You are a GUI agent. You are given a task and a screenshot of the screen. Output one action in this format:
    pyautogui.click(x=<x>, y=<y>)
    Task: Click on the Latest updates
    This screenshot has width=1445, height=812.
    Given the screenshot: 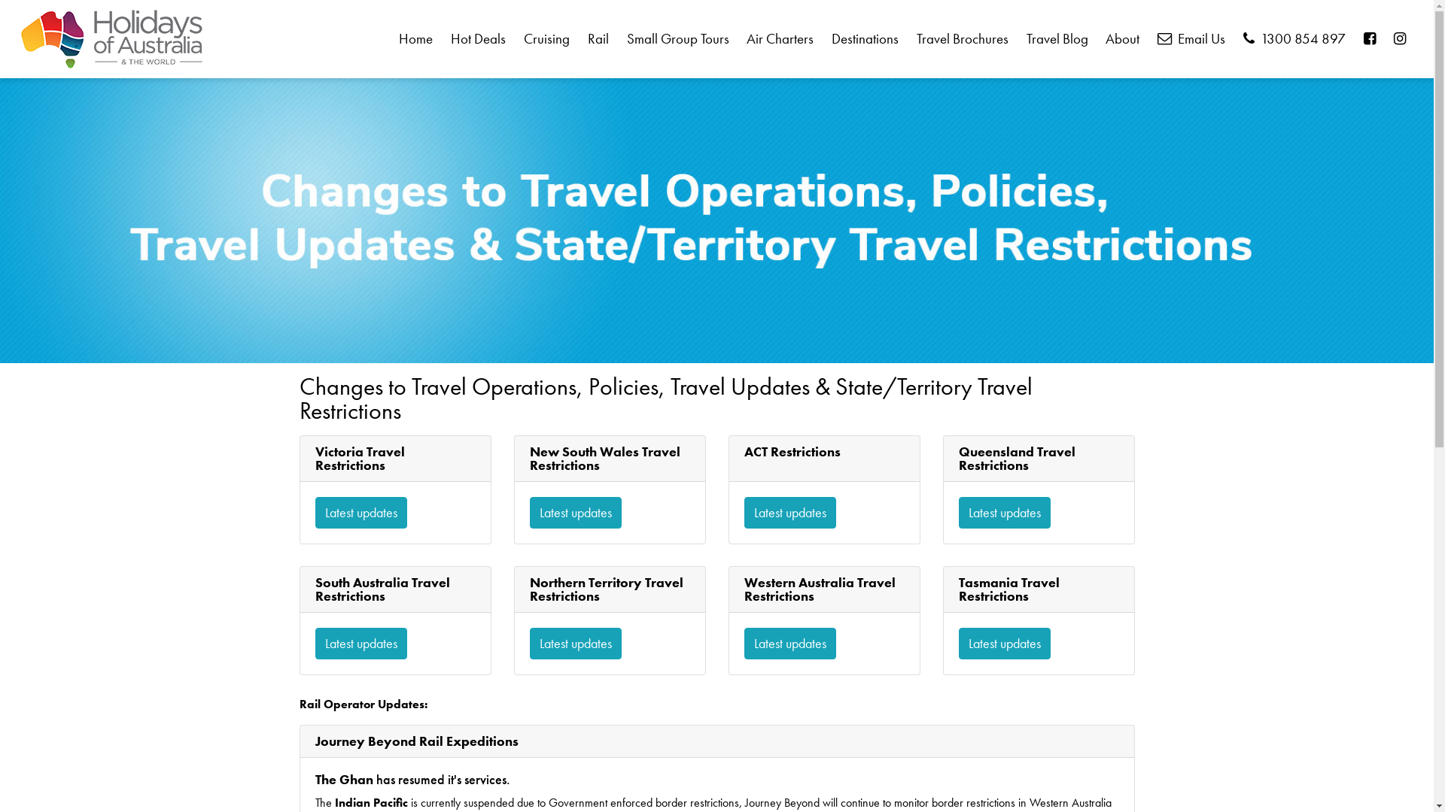 What is the action you would take?
    pyautogui.click(x=1005, y=513)
    